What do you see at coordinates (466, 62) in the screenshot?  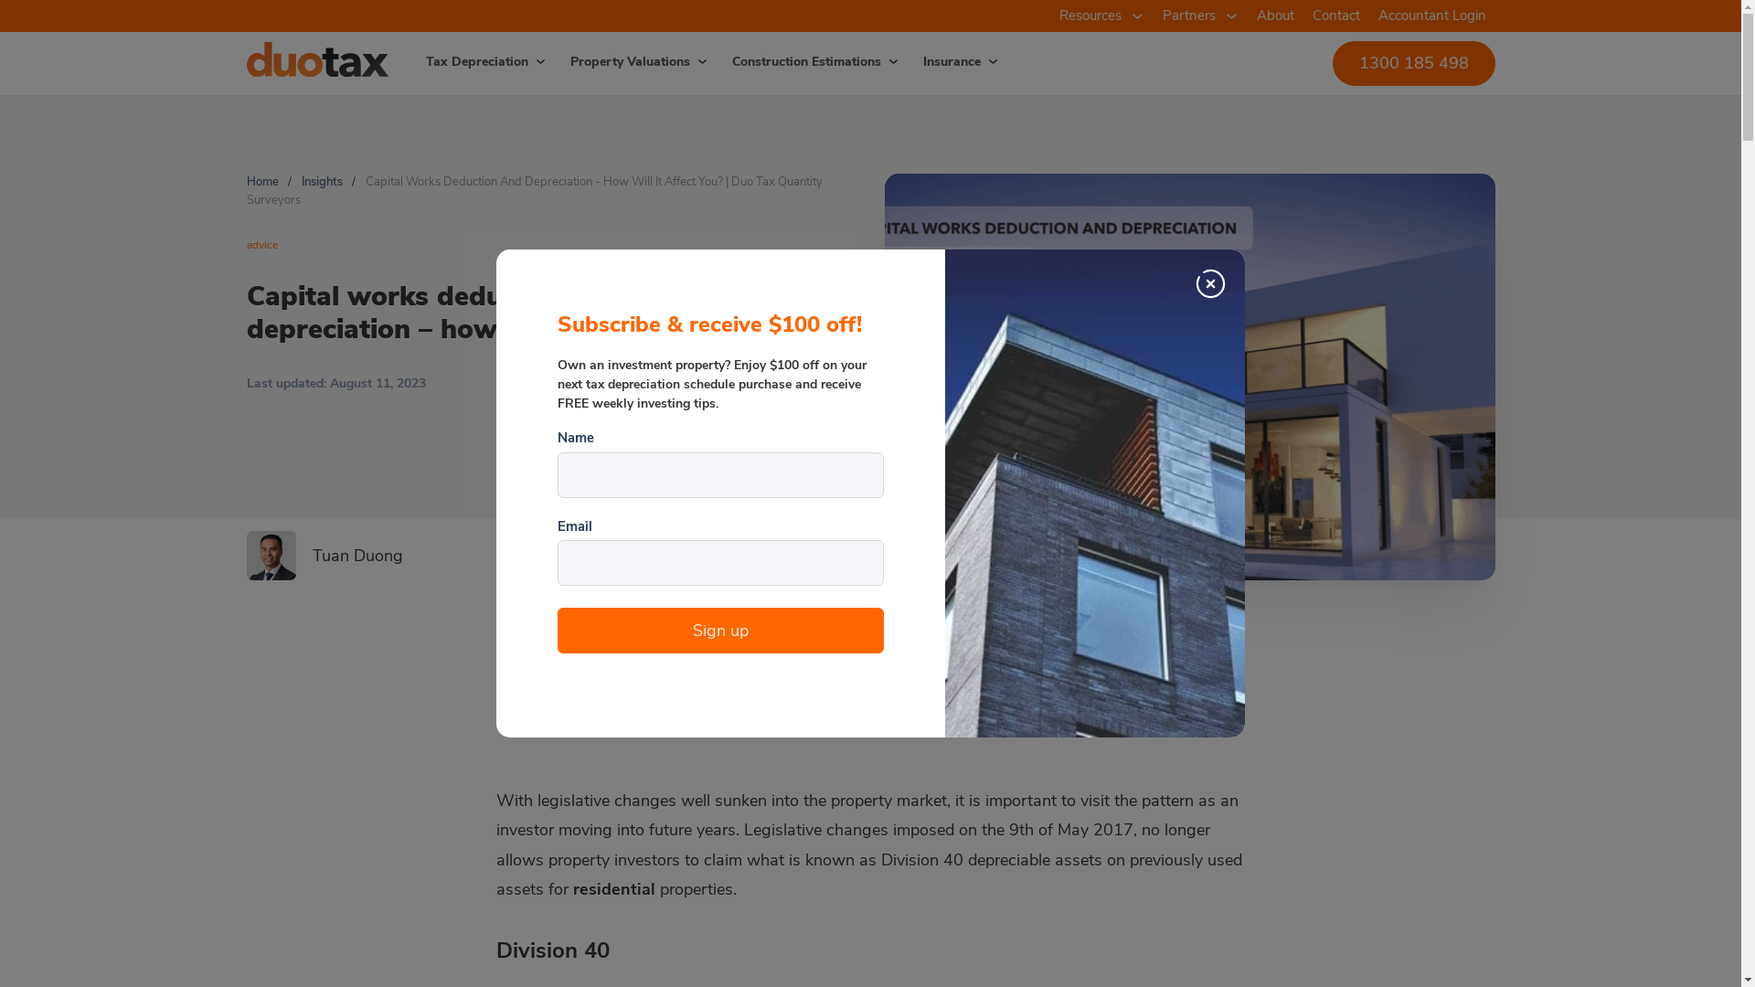 I see `Tax Depreciation` at bounding box center [466, 62].